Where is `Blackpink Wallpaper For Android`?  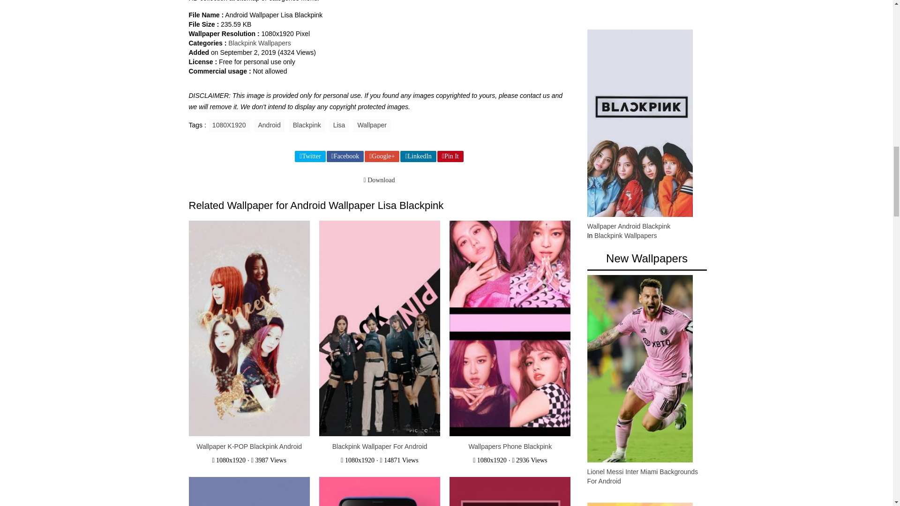 Blackpink Wallpaper For Android is located at coordinates (380, 446).